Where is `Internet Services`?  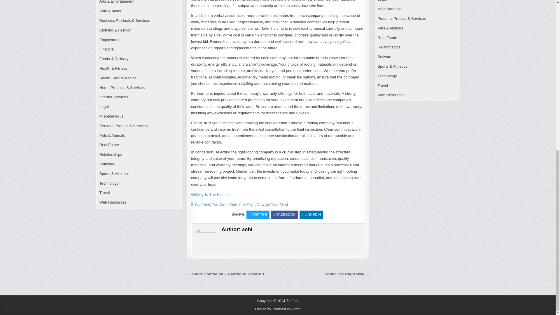
Internet Services is located at coordinates (114, 97).